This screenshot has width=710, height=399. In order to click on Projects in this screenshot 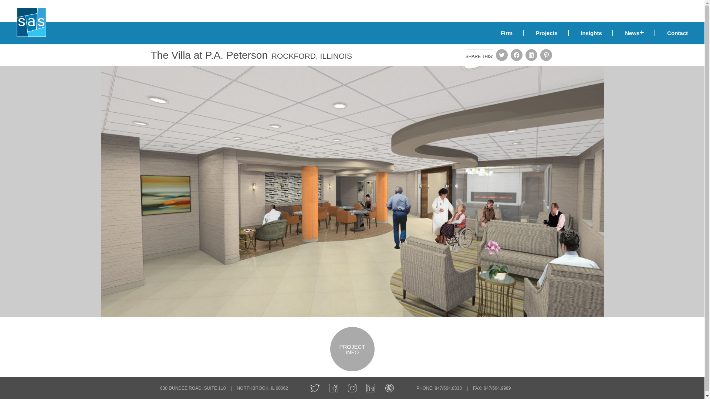, I will do `click(547, 33)`.